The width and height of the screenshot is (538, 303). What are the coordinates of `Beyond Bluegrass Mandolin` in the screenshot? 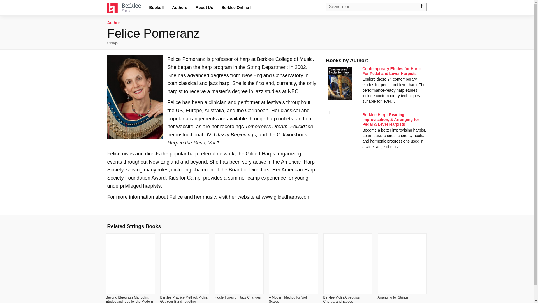 It's located at (129, 299).